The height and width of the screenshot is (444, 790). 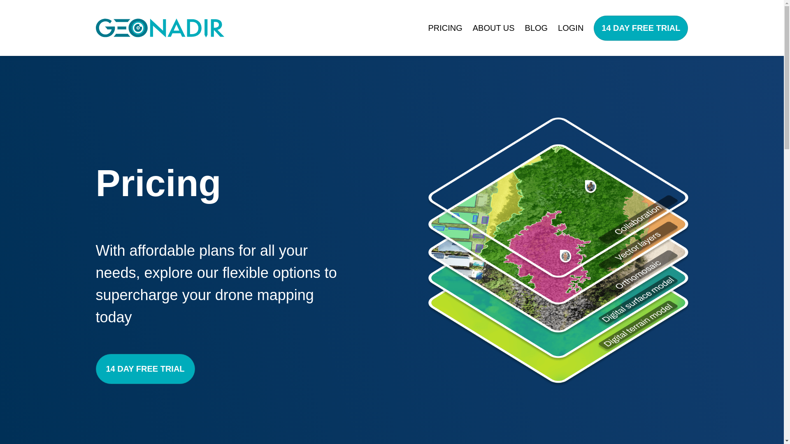 What do you see at coordinates (537, 28) in the screenshot?
I see `BLOG` at bounding box center [537, 28].